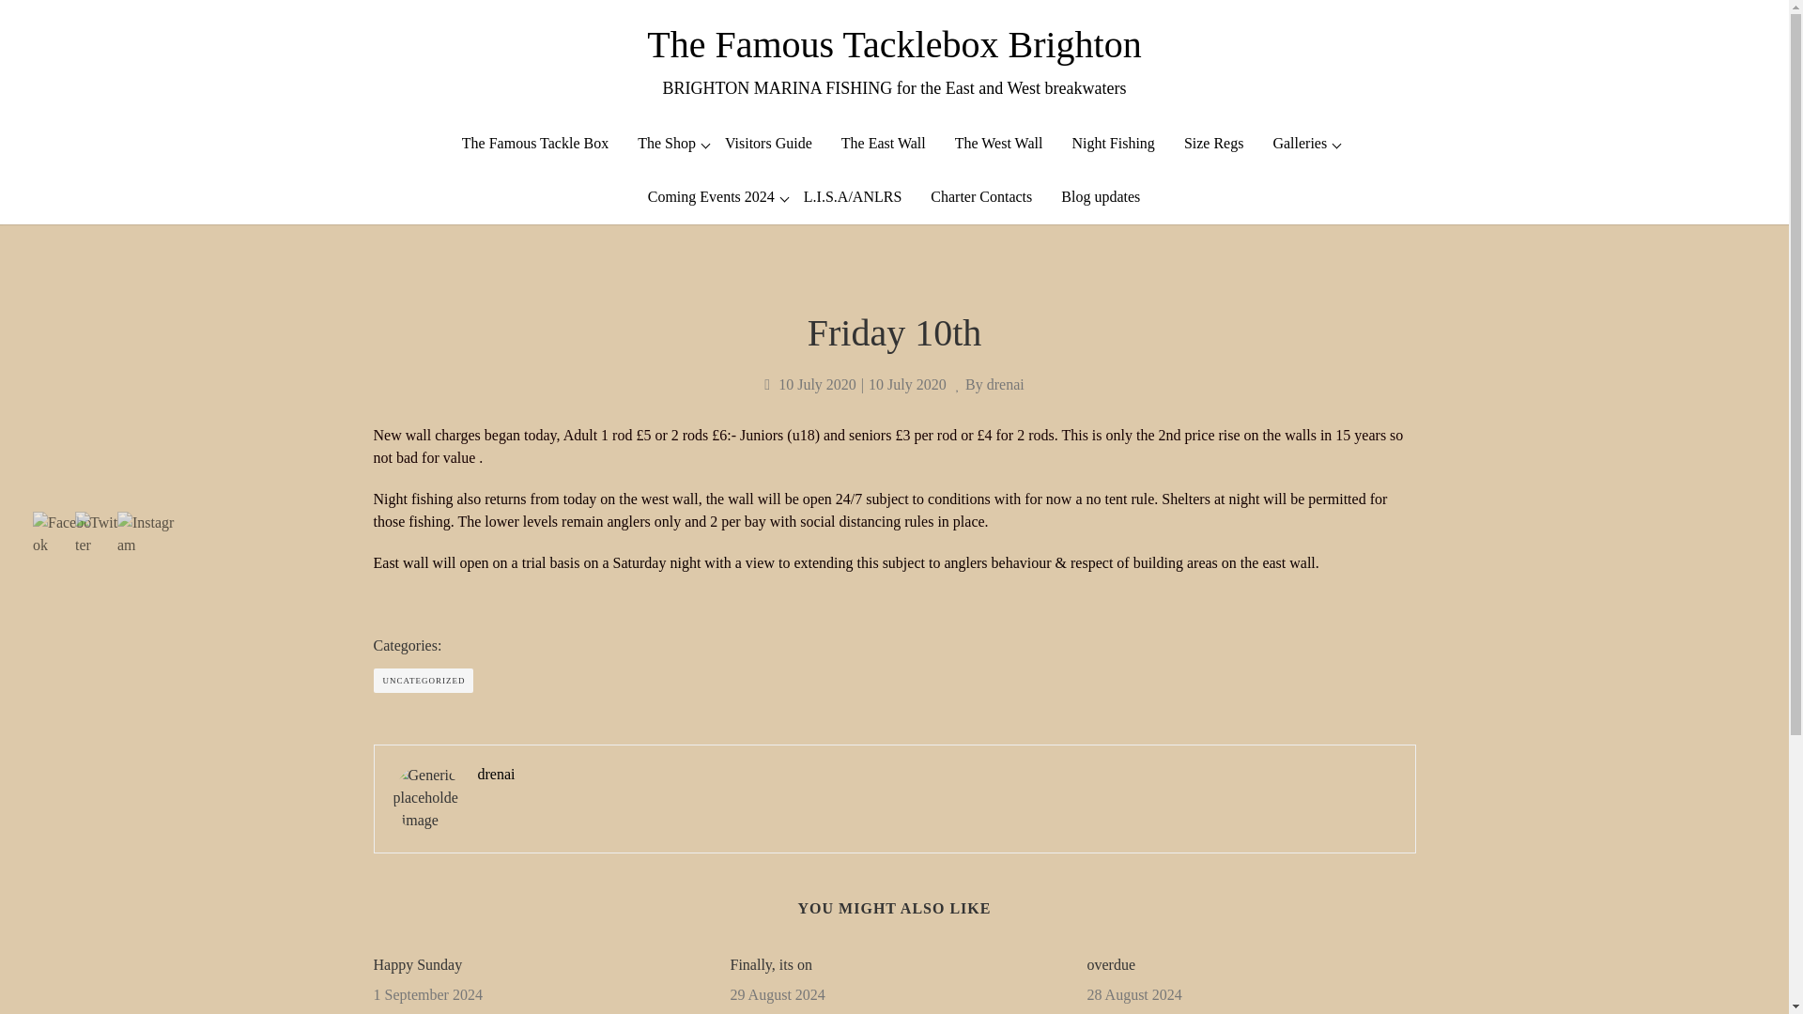 The width and height of the screenshot is (1803, 1014). What do you see at coordinates (535, 143) in the screenshot?
I see `The Famous Tackle Box` at bounding box center [535, 143].